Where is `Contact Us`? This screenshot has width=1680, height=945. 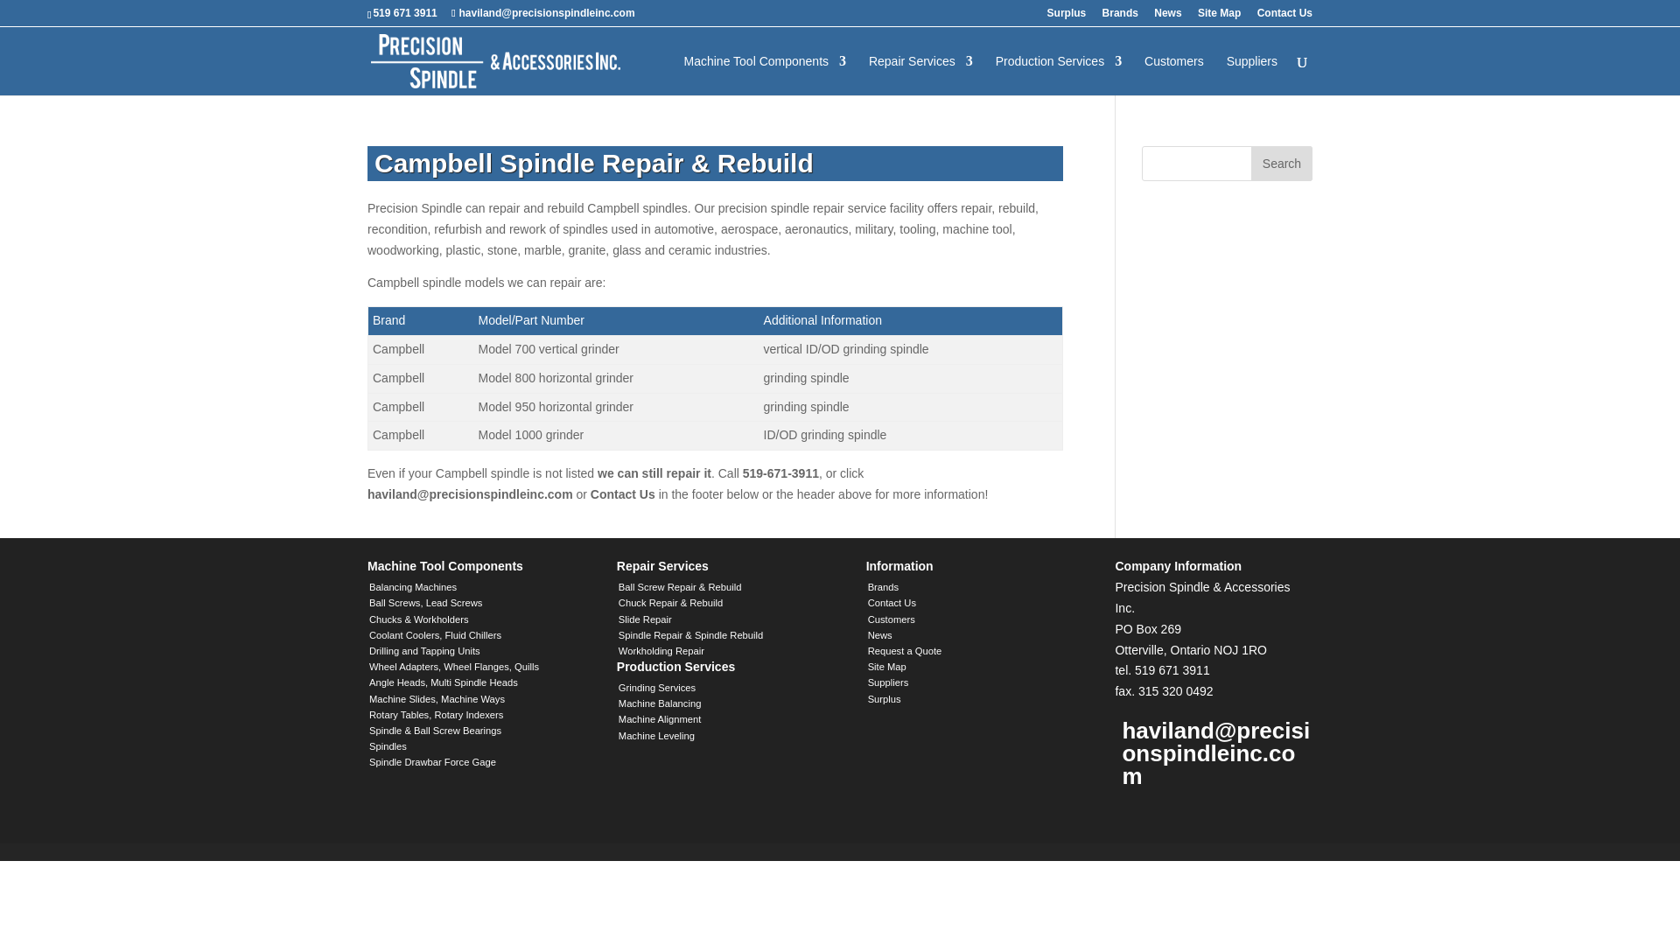
Contact Us is located at coordinates (1284, 17).